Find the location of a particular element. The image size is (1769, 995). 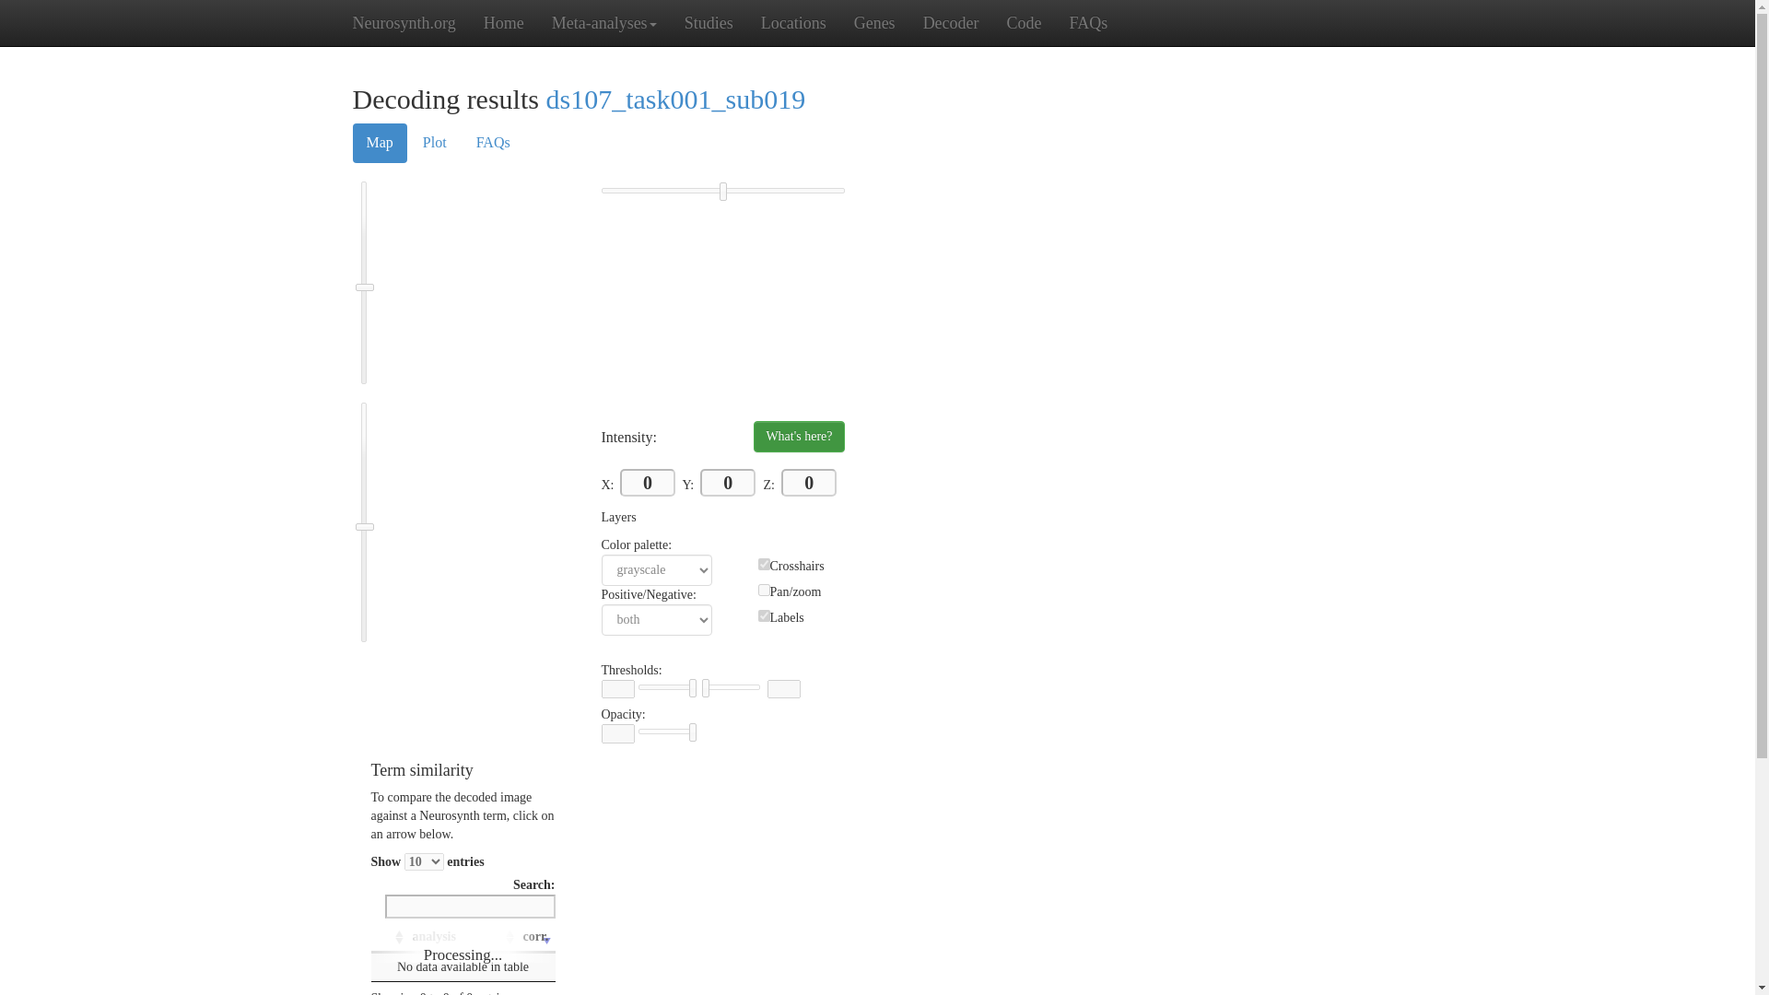

Genes is located at coordinates (874, 22).